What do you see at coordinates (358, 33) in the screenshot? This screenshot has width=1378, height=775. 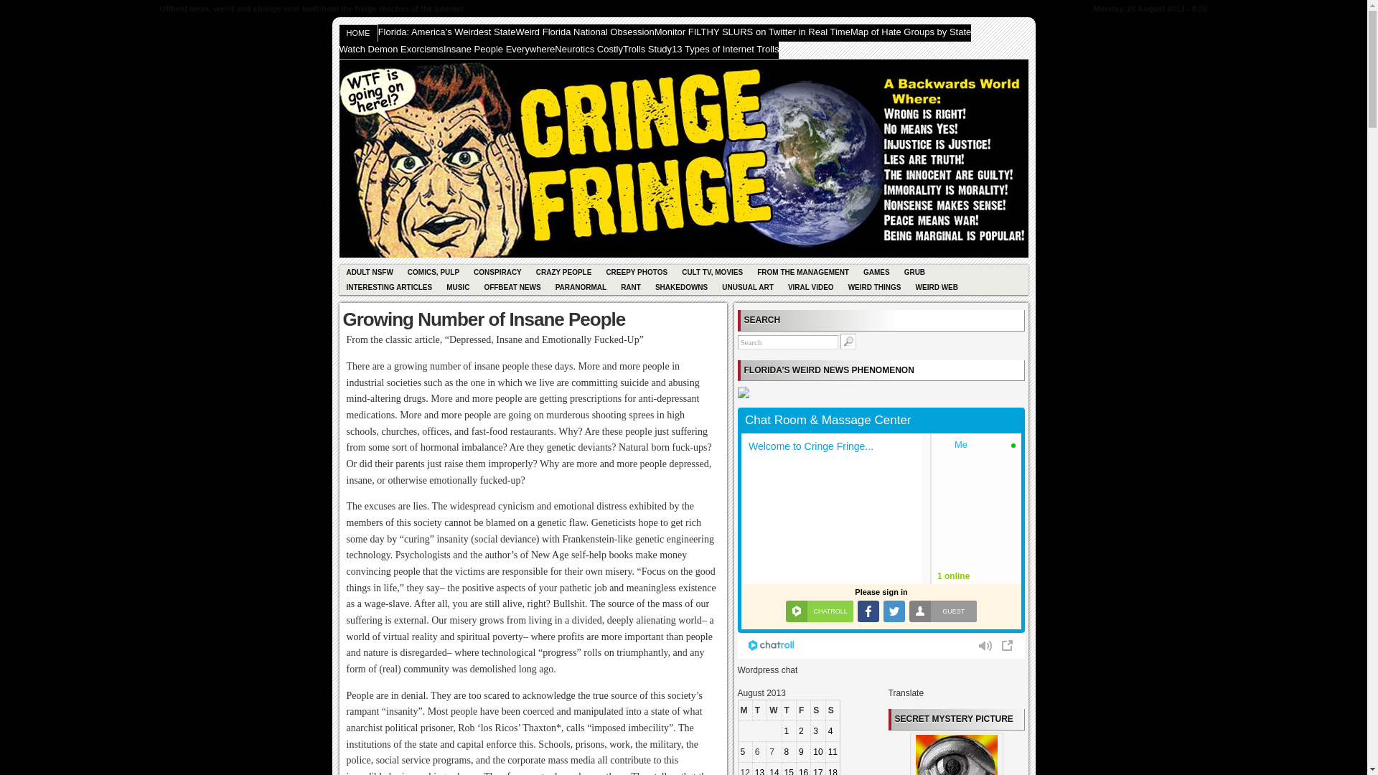 I see `HOME` at bounding box center [358, 33].